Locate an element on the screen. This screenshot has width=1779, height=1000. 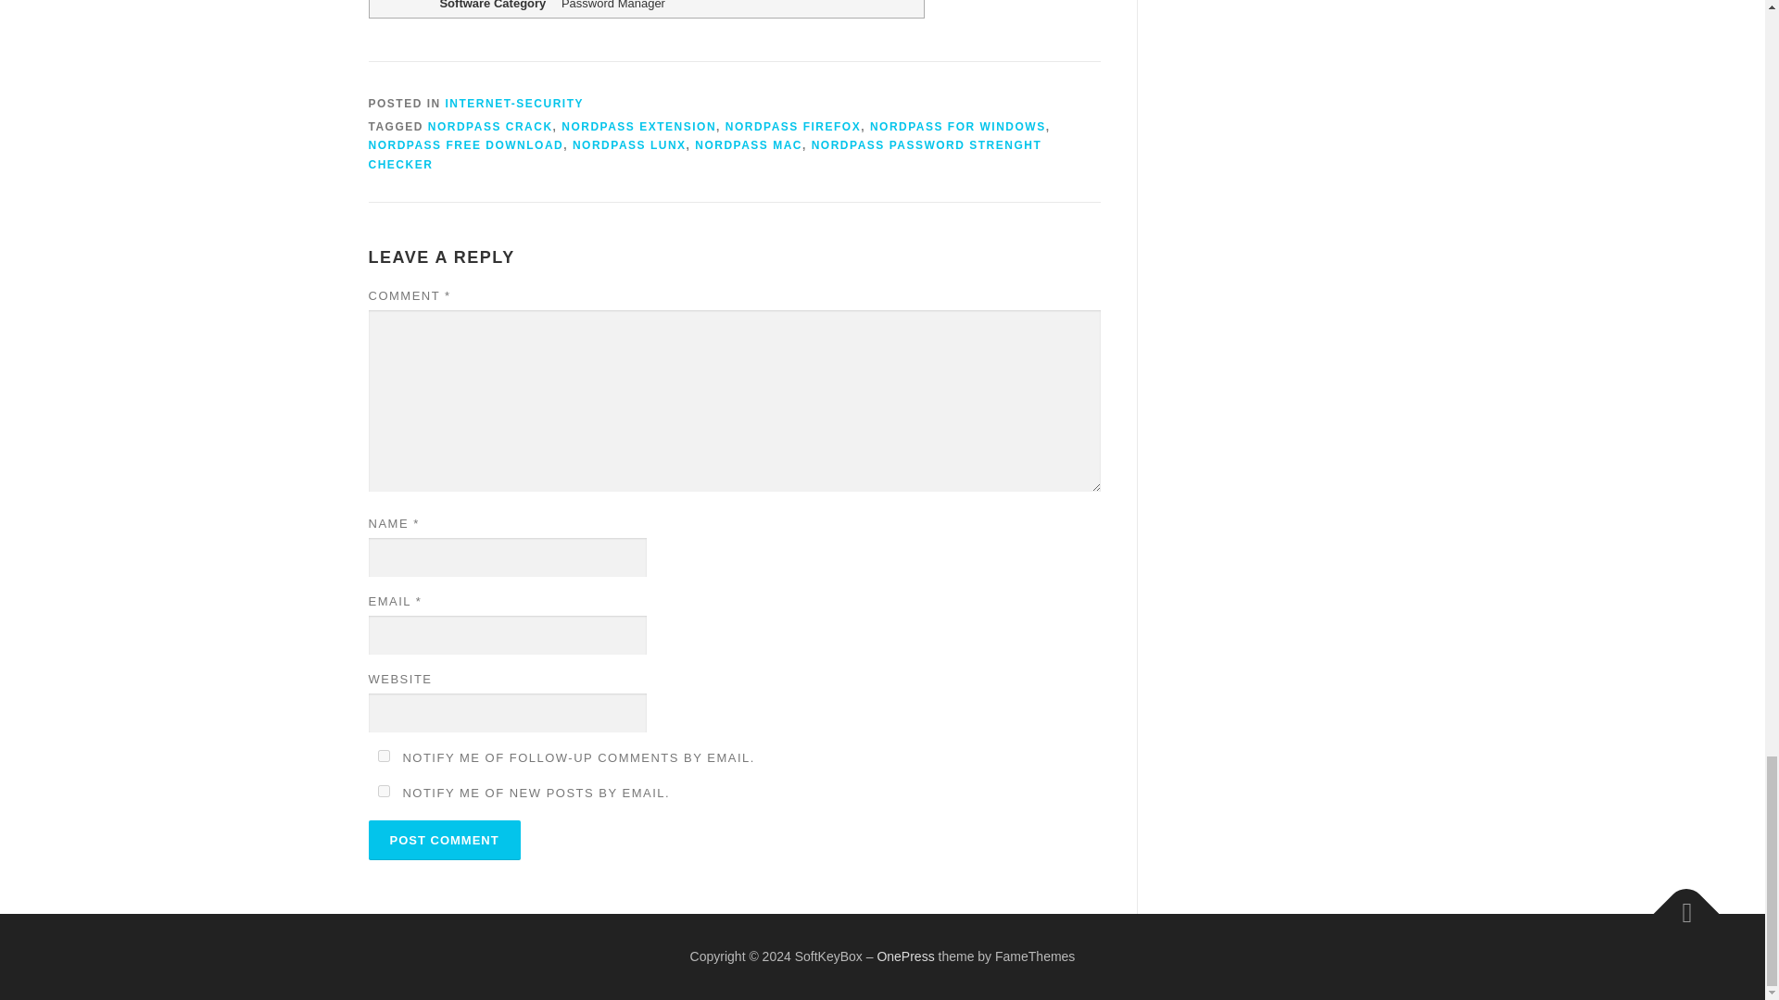
Back To Top is located at coordinates (1677, 904).